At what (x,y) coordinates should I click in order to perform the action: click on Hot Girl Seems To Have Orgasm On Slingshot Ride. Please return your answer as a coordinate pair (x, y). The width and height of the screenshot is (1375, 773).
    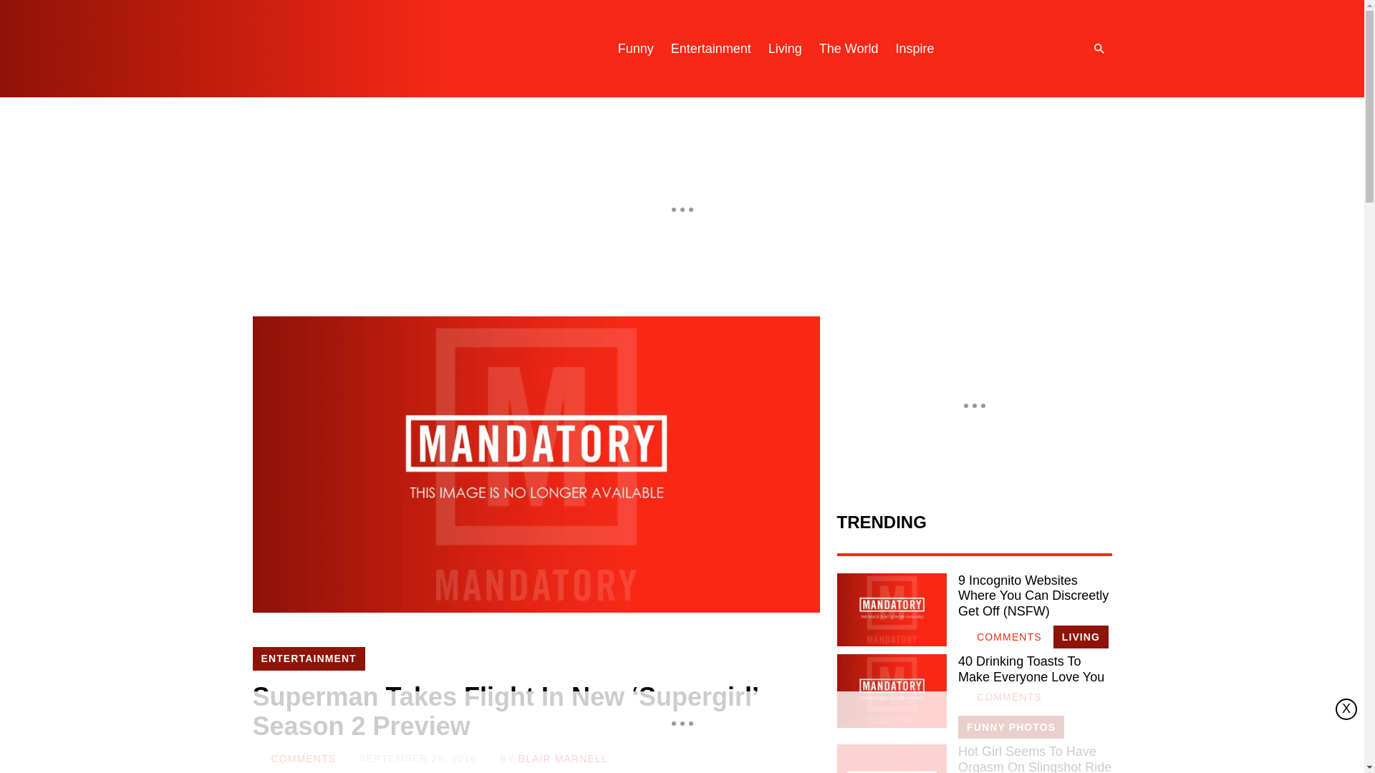
    Looking at the image, I should click on (891, 759).